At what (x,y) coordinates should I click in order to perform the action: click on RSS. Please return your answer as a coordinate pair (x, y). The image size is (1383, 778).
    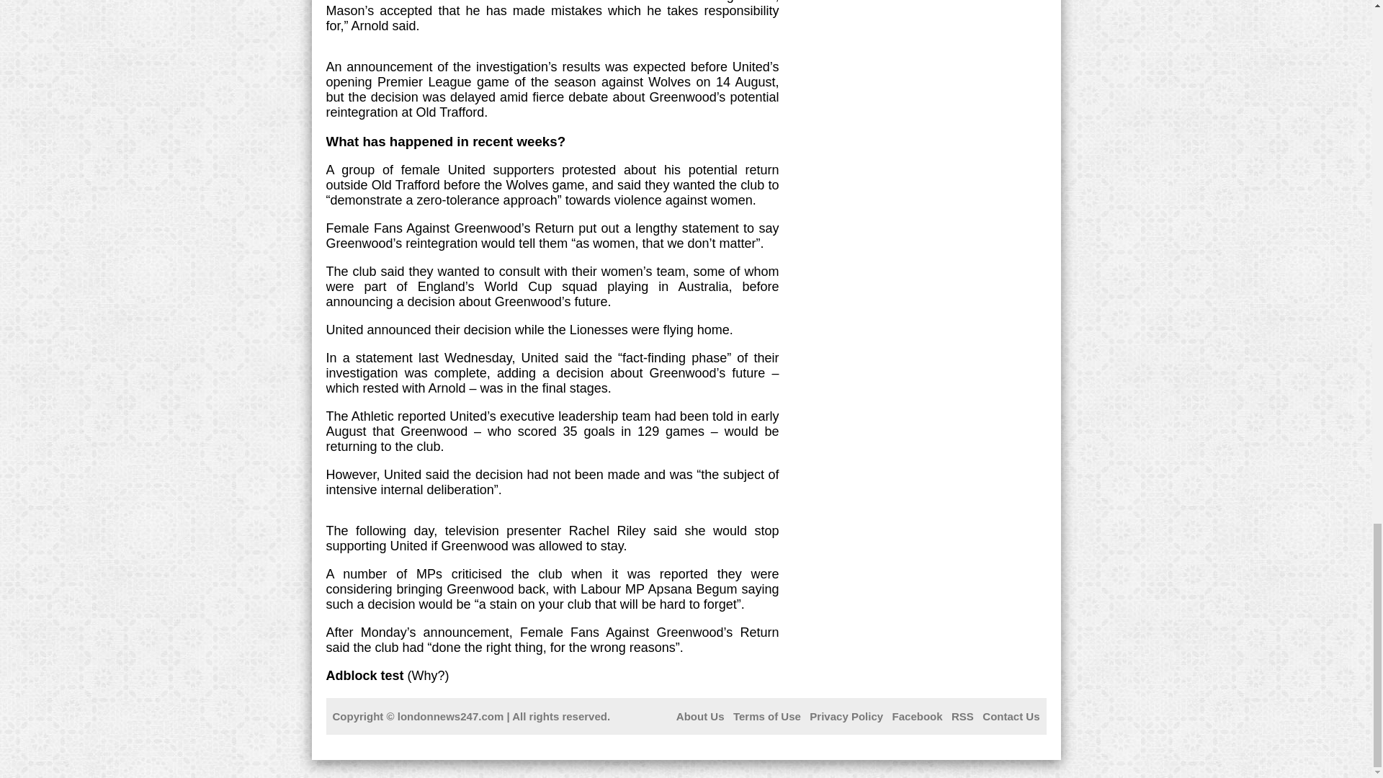
    Looking at the image, I should click on (962, 716).